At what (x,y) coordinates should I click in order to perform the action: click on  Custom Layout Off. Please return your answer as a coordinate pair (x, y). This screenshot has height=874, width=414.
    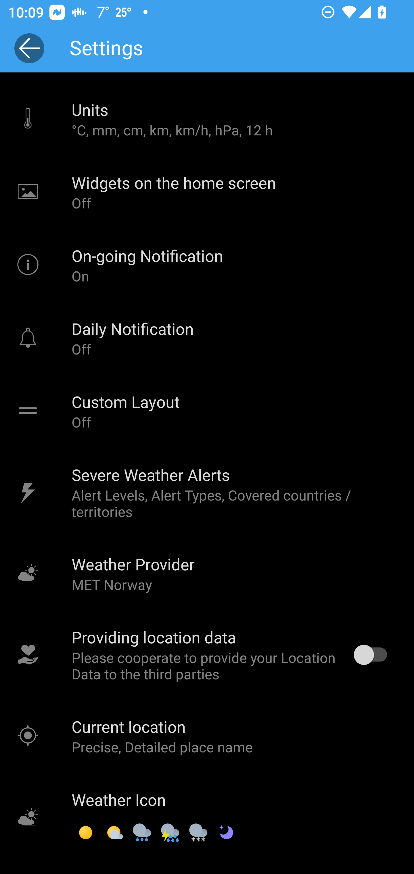
    Looking at the image, I should click on (207, 411).